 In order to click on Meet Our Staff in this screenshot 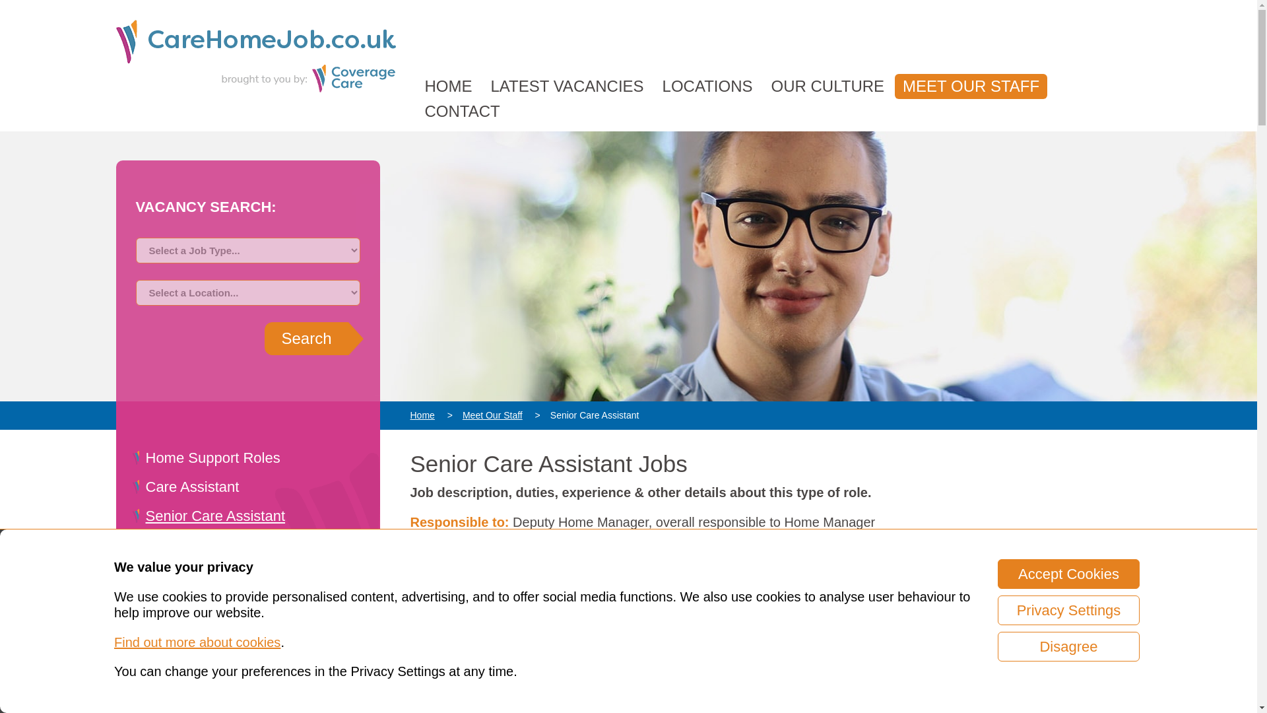, I will do `click(492, 415)`.